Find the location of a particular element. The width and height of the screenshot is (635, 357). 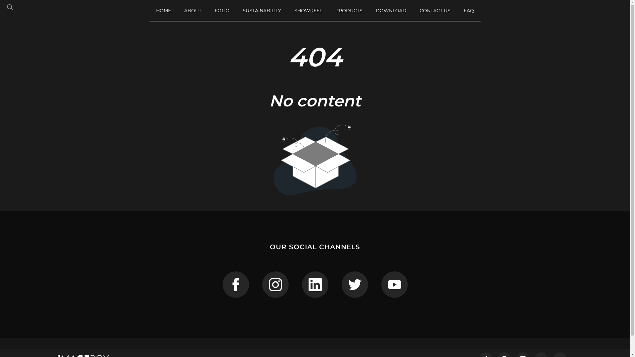

ABOUT is located at coordinates (193, 11).